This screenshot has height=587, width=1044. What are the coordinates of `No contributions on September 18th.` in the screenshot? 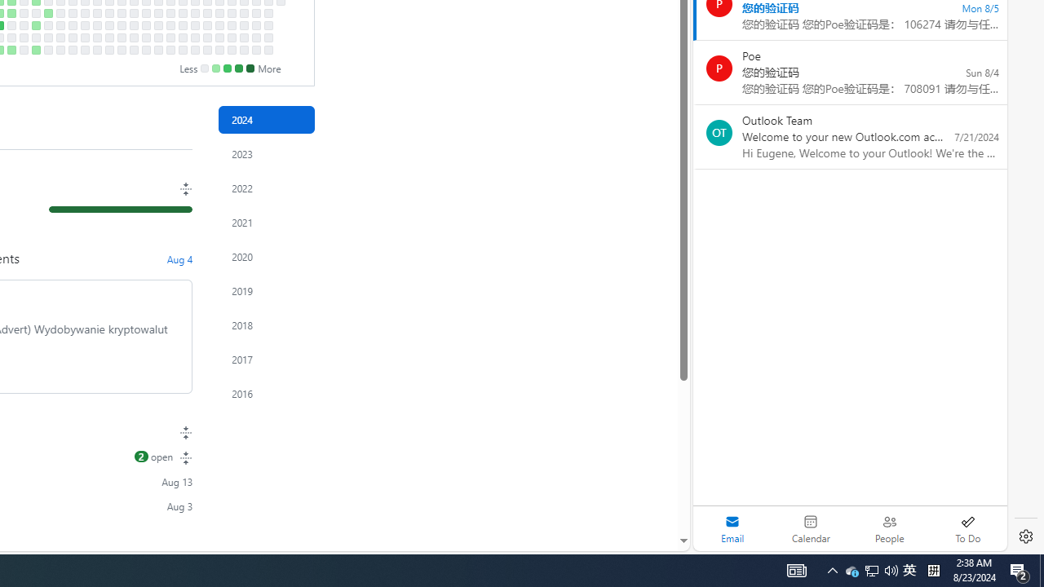 It's located at (96, 13).